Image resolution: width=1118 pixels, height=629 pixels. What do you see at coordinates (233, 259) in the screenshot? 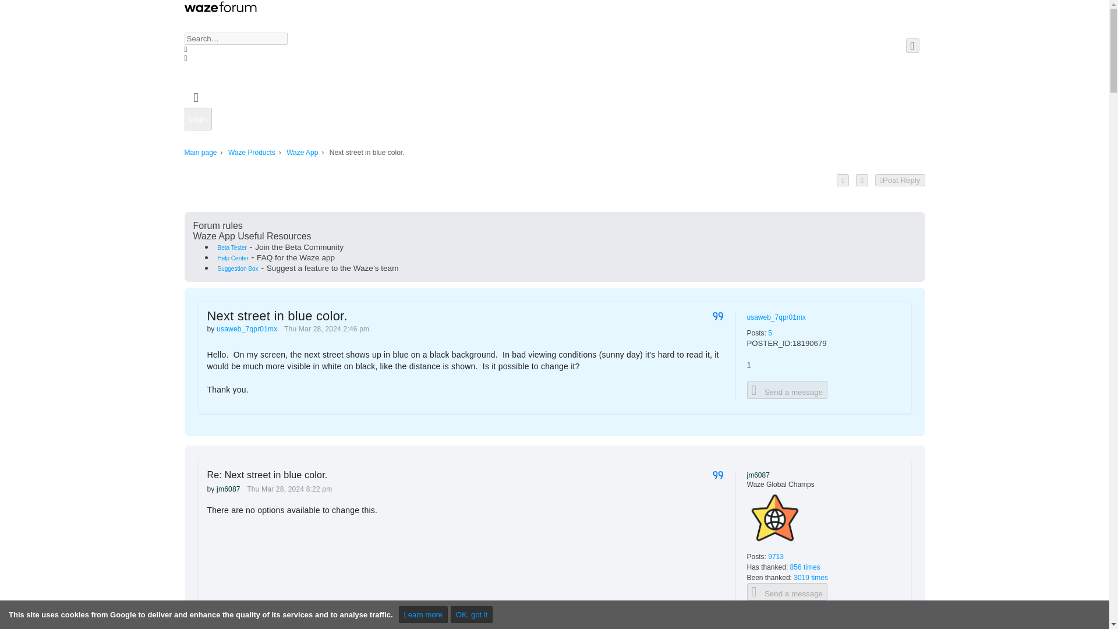
I see `Help Center` at bounding box center [233, 259].